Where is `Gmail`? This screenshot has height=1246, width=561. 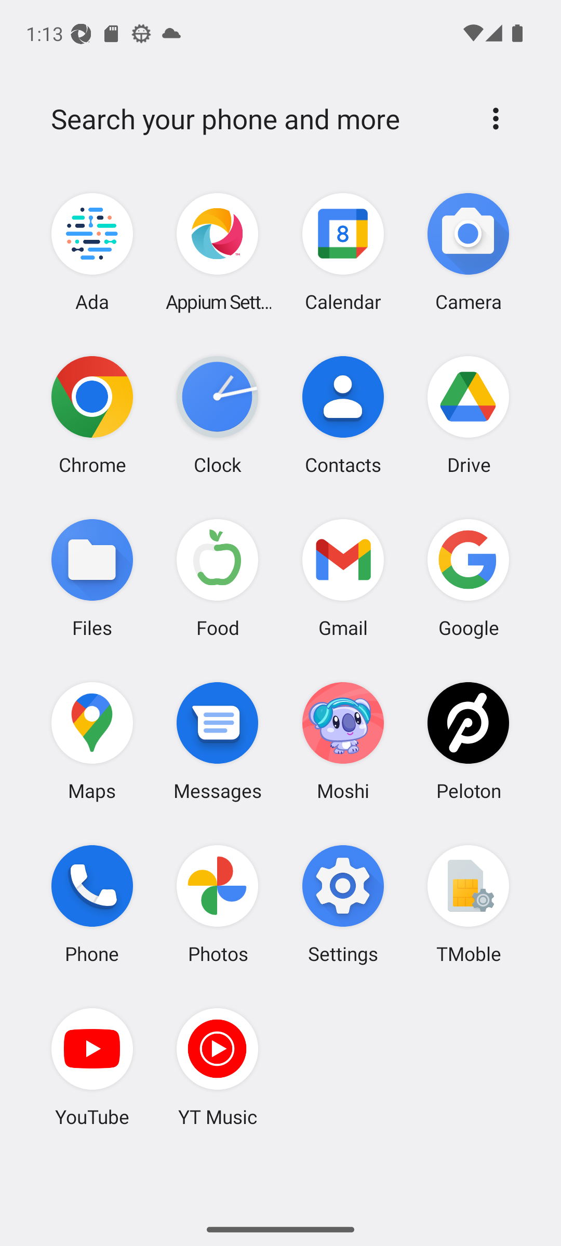 Gmail is located at coordinates (343, 577).